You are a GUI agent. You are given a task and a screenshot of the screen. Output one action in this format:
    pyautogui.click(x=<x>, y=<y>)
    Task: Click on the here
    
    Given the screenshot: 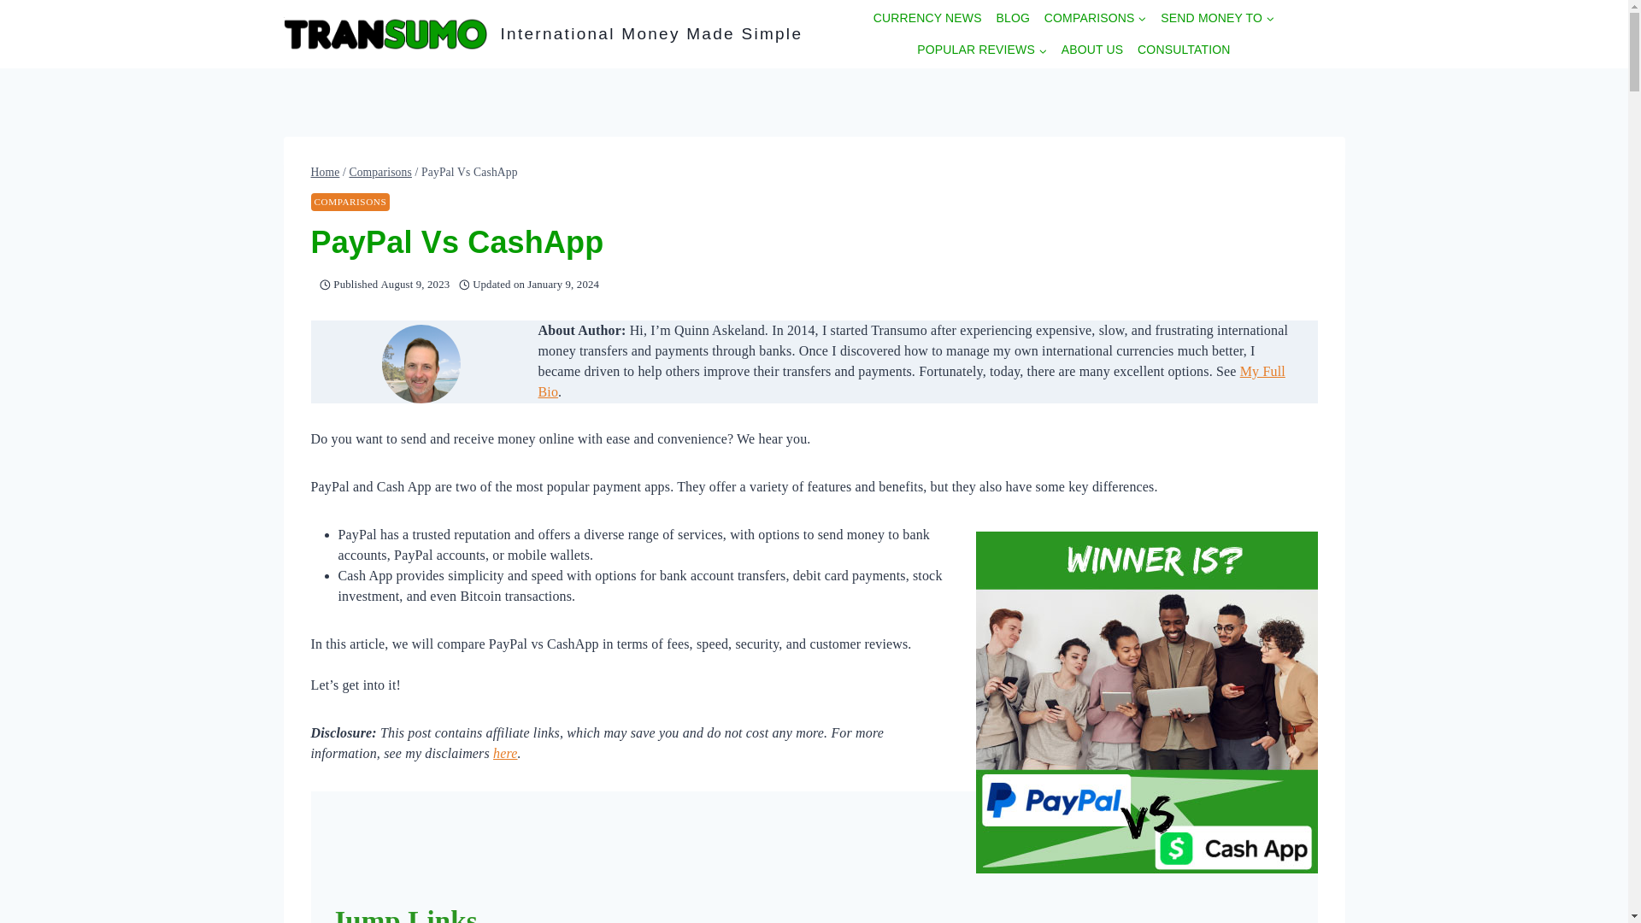 What is the action you would take?
    pyautogui.click(x=504, y=752)
    